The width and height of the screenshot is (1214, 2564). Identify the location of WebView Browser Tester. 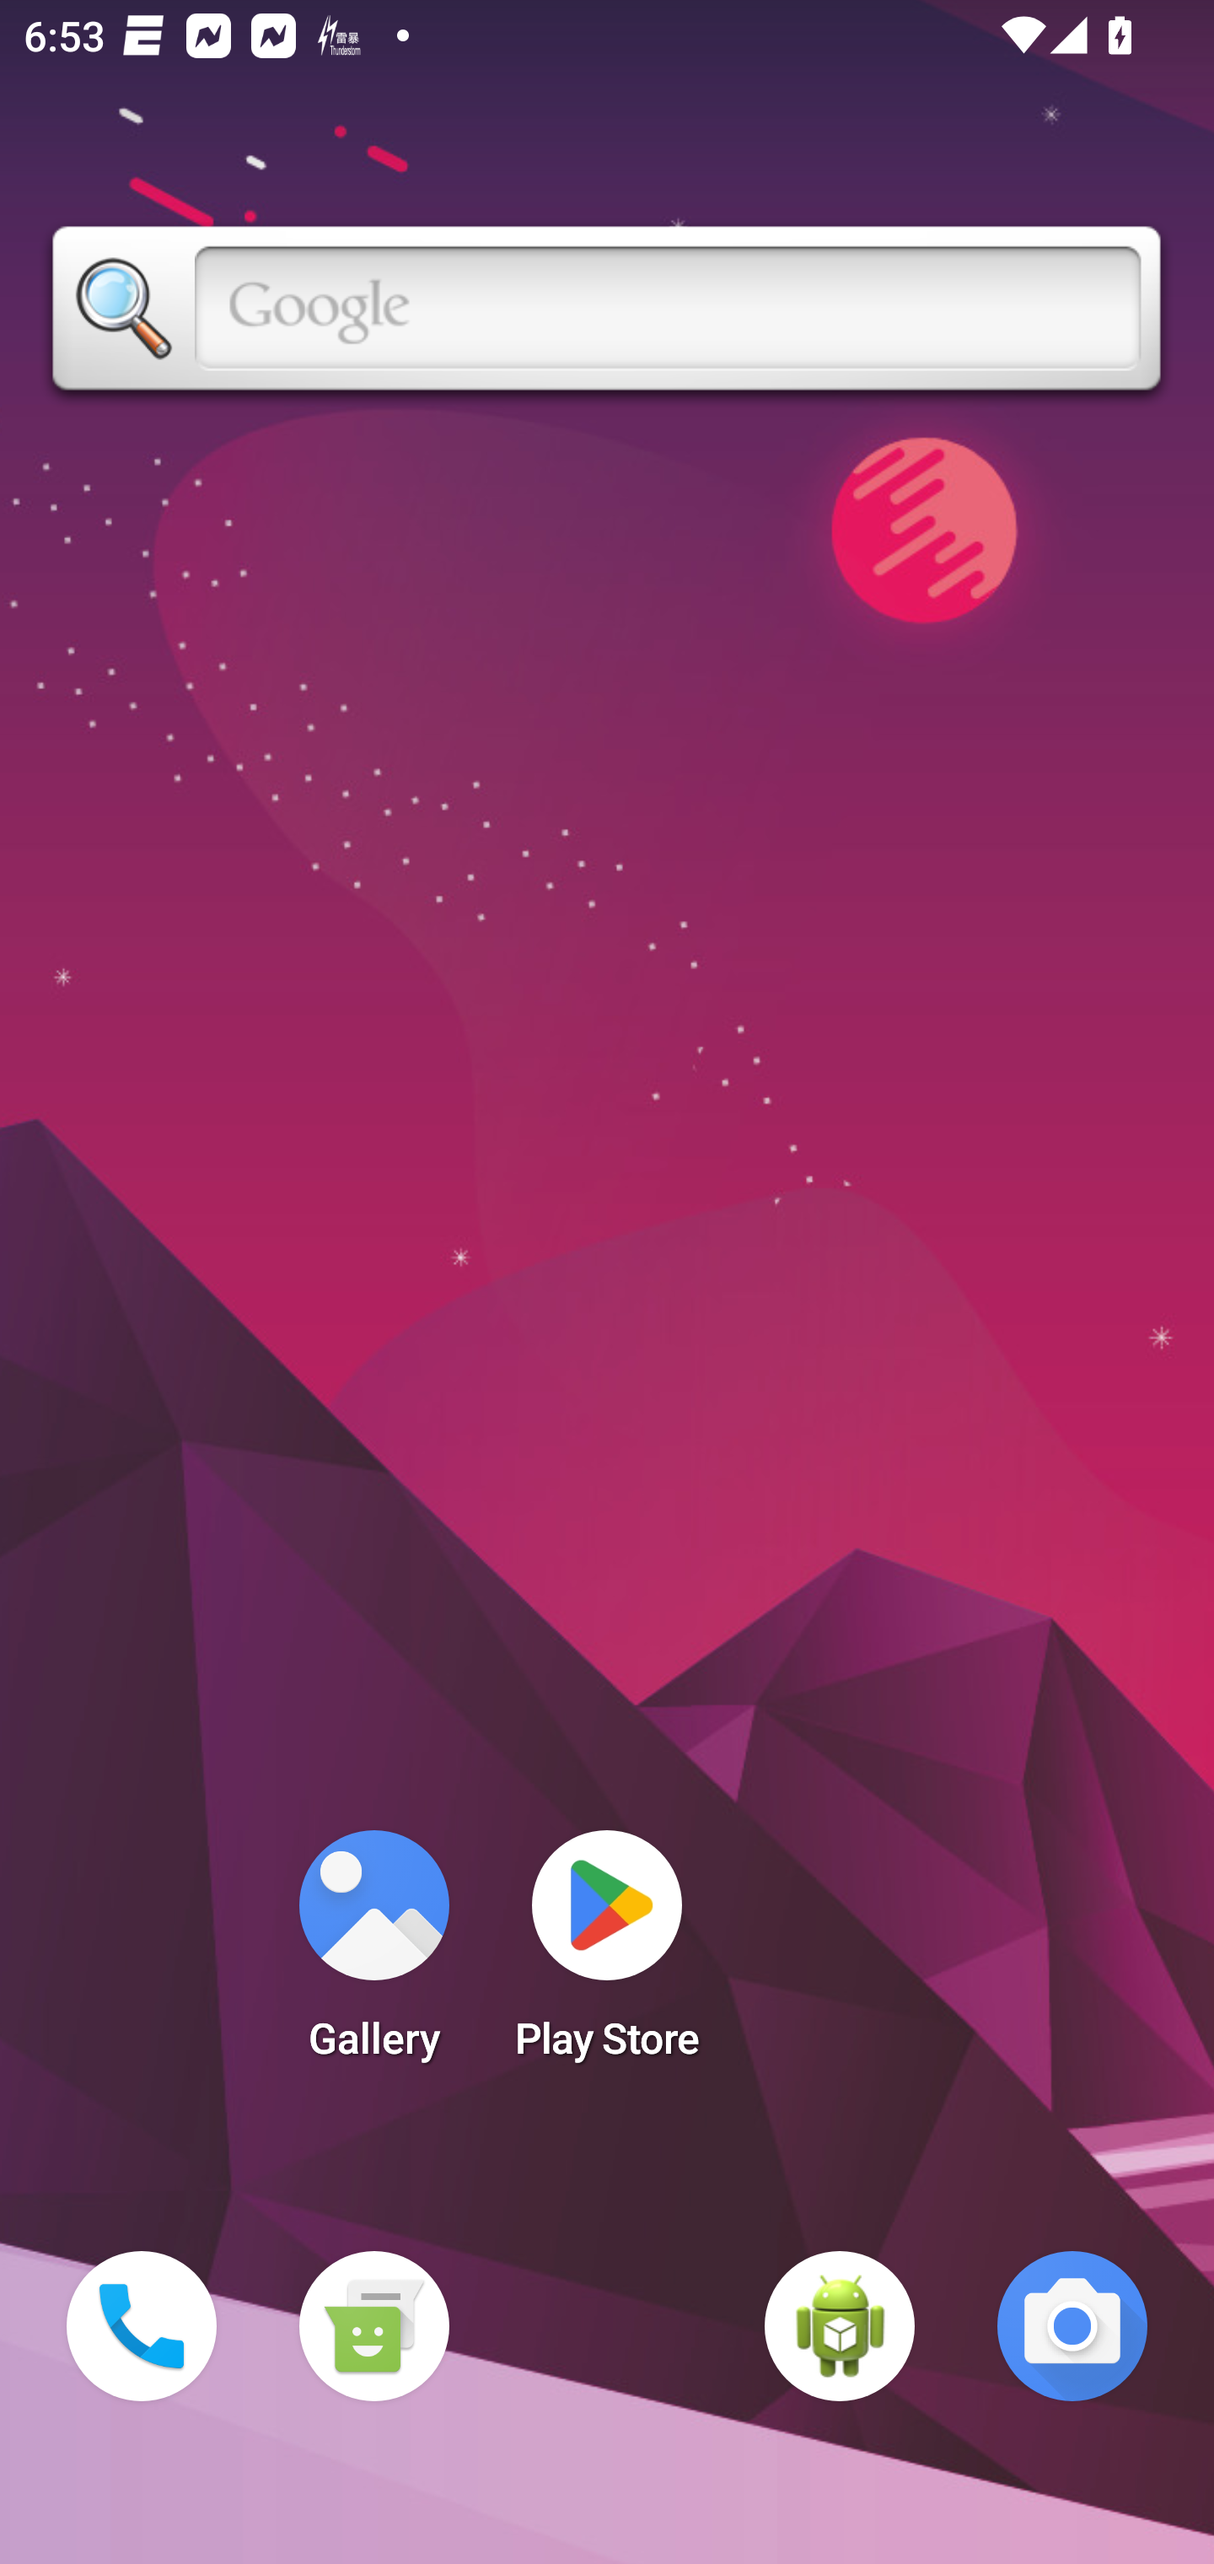
(840, 2326).